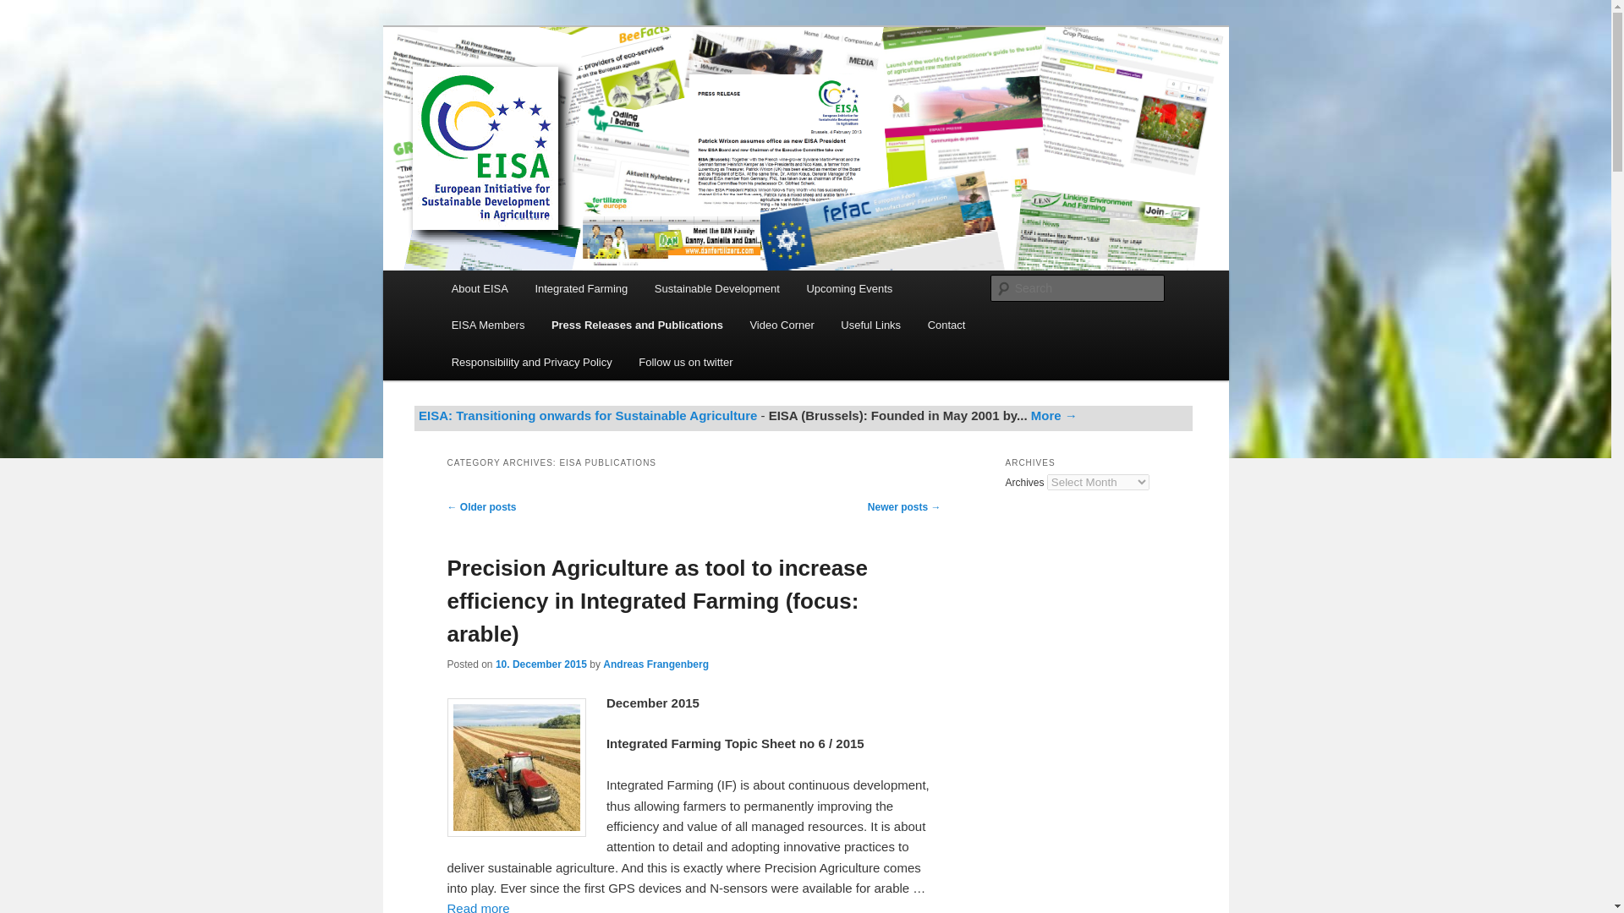  What do you see at coordinates (946, 325) in the screenshot?
I see `Contact` at bounding box center [946, 325].